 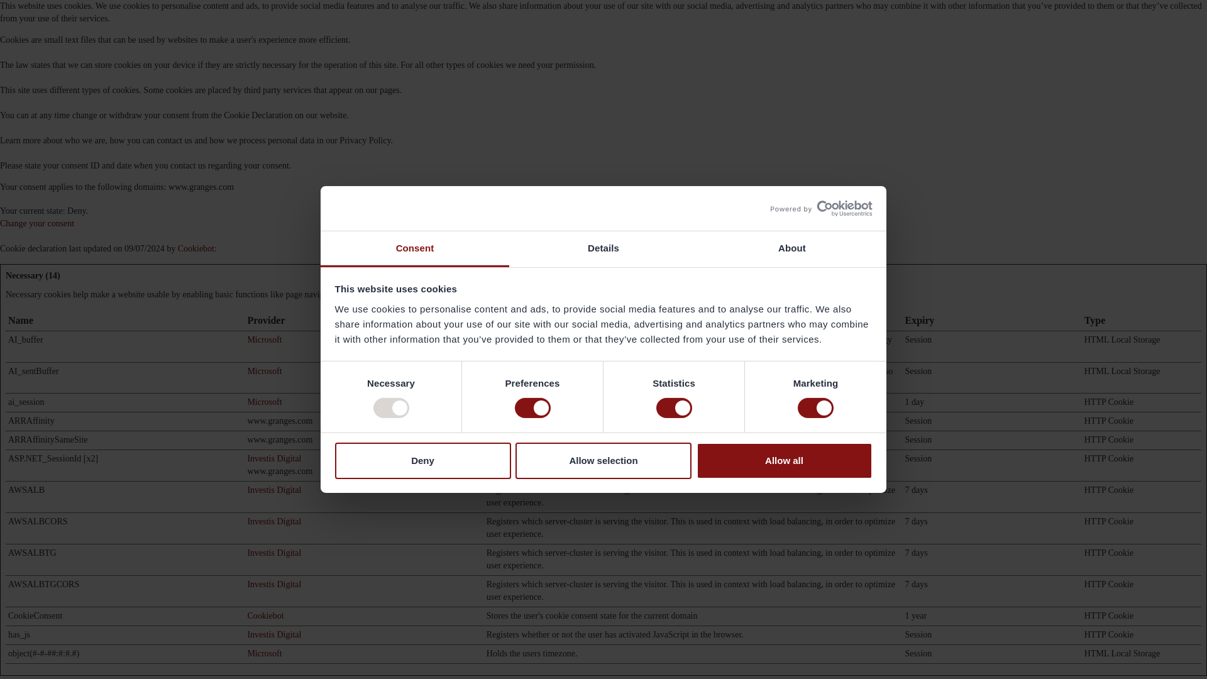 I want to click on Change your consent, so click(x=36, y=223).